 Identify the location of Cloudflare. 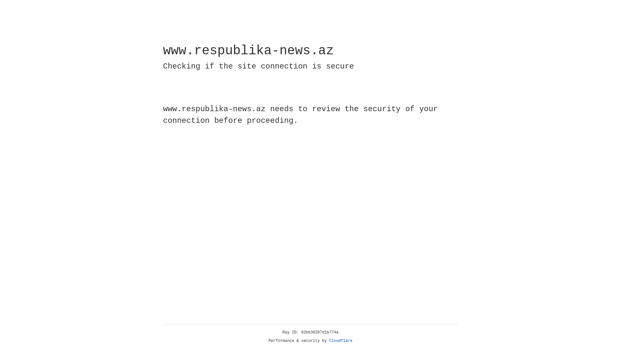
(341, 341).